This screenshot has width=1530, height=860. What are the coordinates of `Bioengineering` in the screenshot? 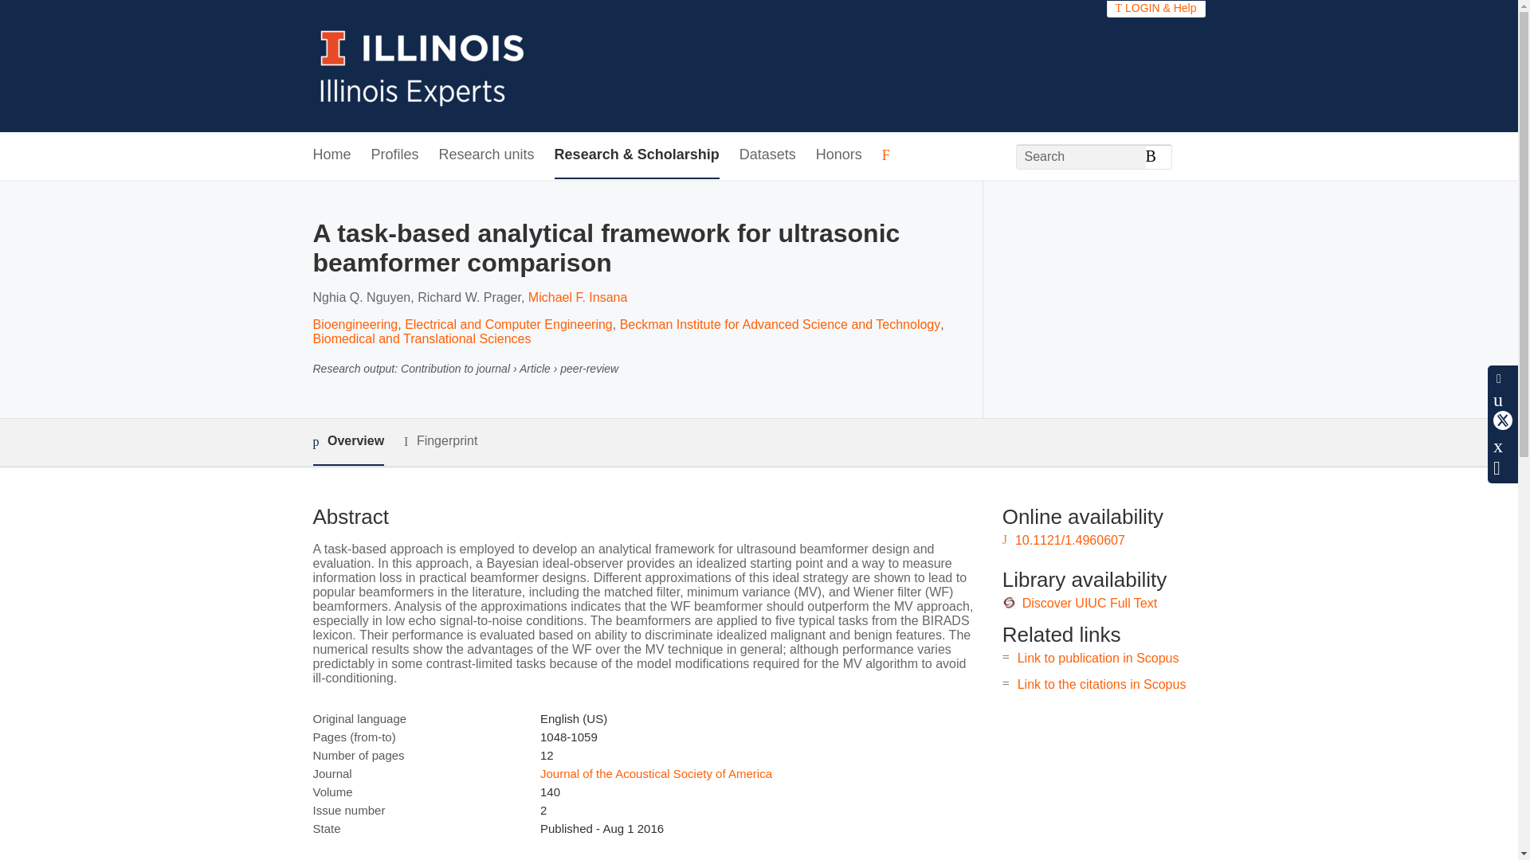 It's located at (355, 323).